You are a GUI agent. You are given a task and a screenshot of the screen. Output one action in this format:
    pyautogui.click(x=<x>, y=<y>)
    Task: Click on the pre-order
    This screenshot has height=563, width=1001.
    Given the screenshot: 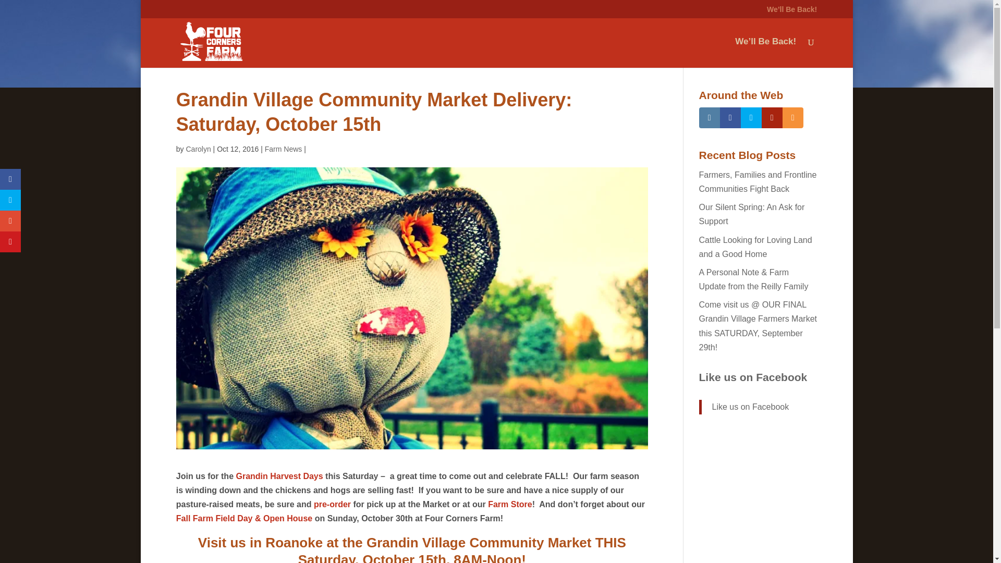 What is the action you would take?
    pyautogui.click(x=333, y=505)
    